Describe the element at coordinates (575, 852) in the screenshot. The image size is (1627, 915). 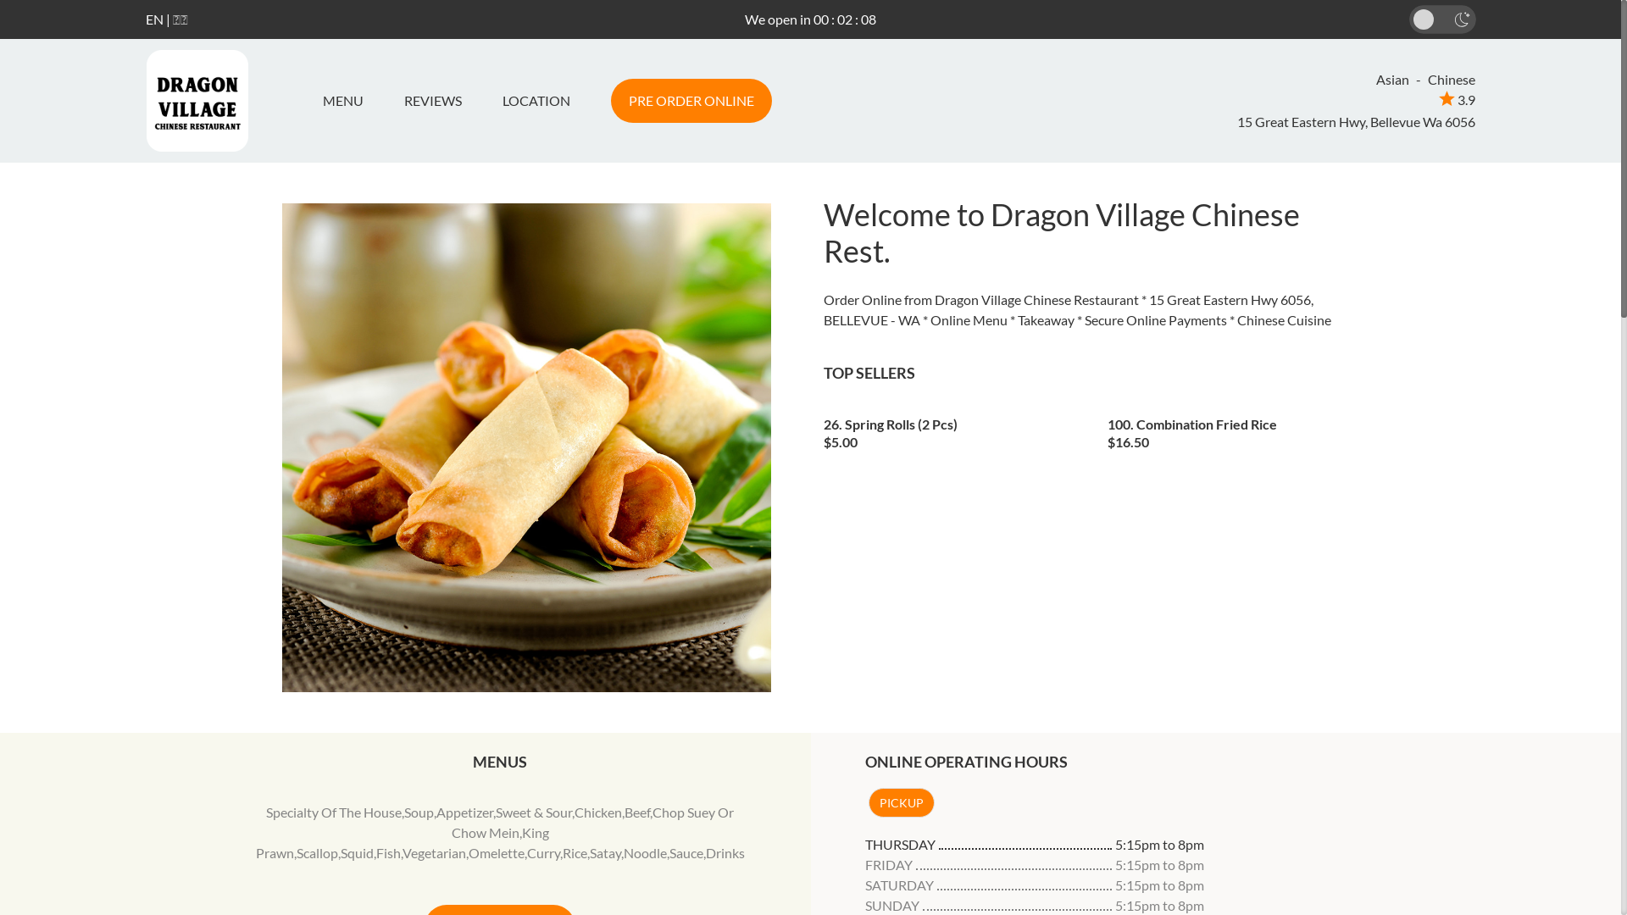
I see `Rice` at that location.